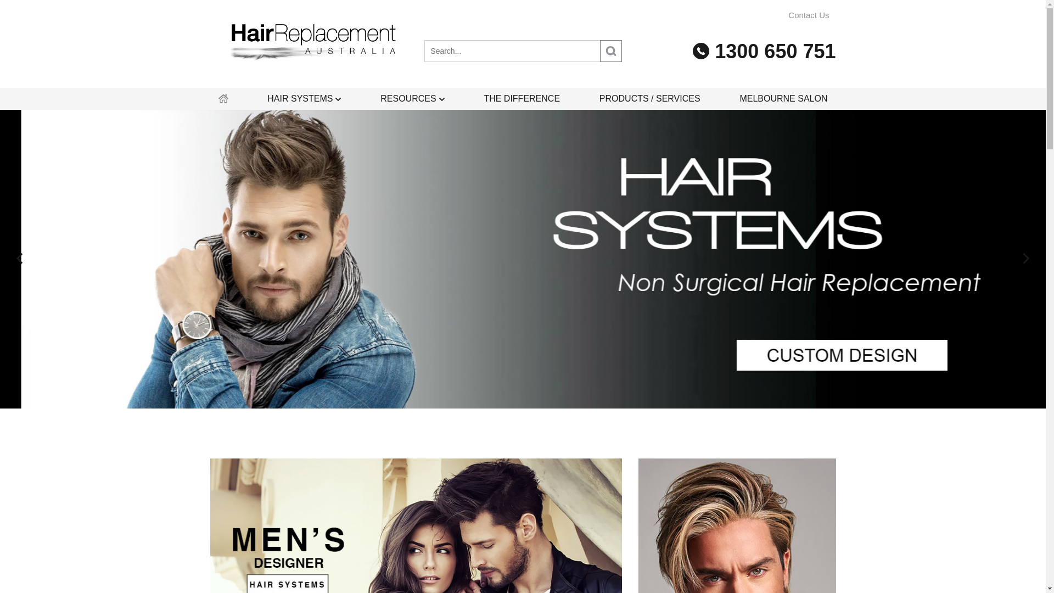  I want to click on HAIR SYSTEMS, so click(304, 99).